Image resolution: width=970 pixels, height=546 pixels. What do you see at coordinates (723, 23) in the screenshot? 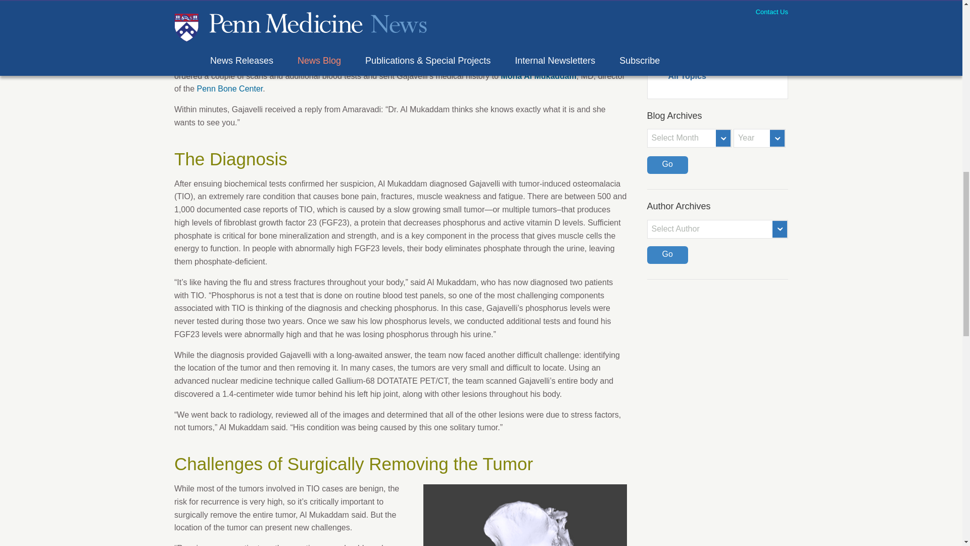
I see `Neurology` at bounding box center [723, 23].